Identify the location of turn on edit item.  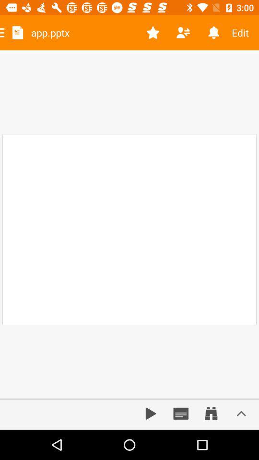
(244, 33).